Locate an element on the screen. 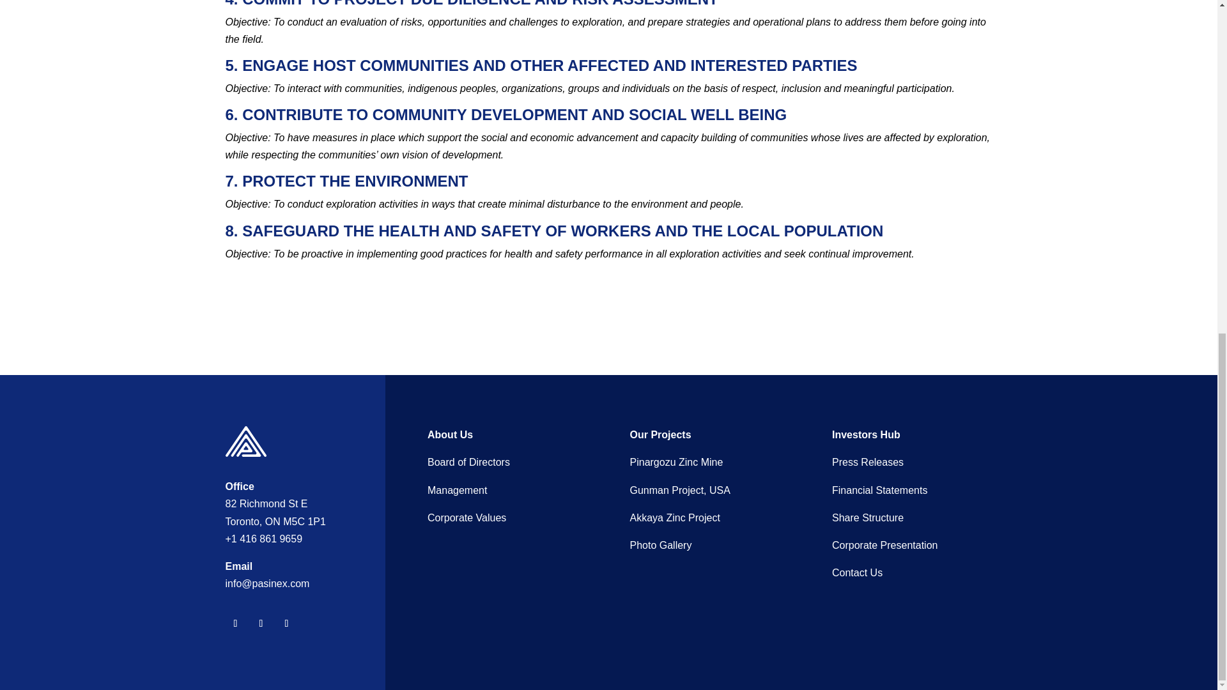  Board of Directors is located at coordinates (468, 462).